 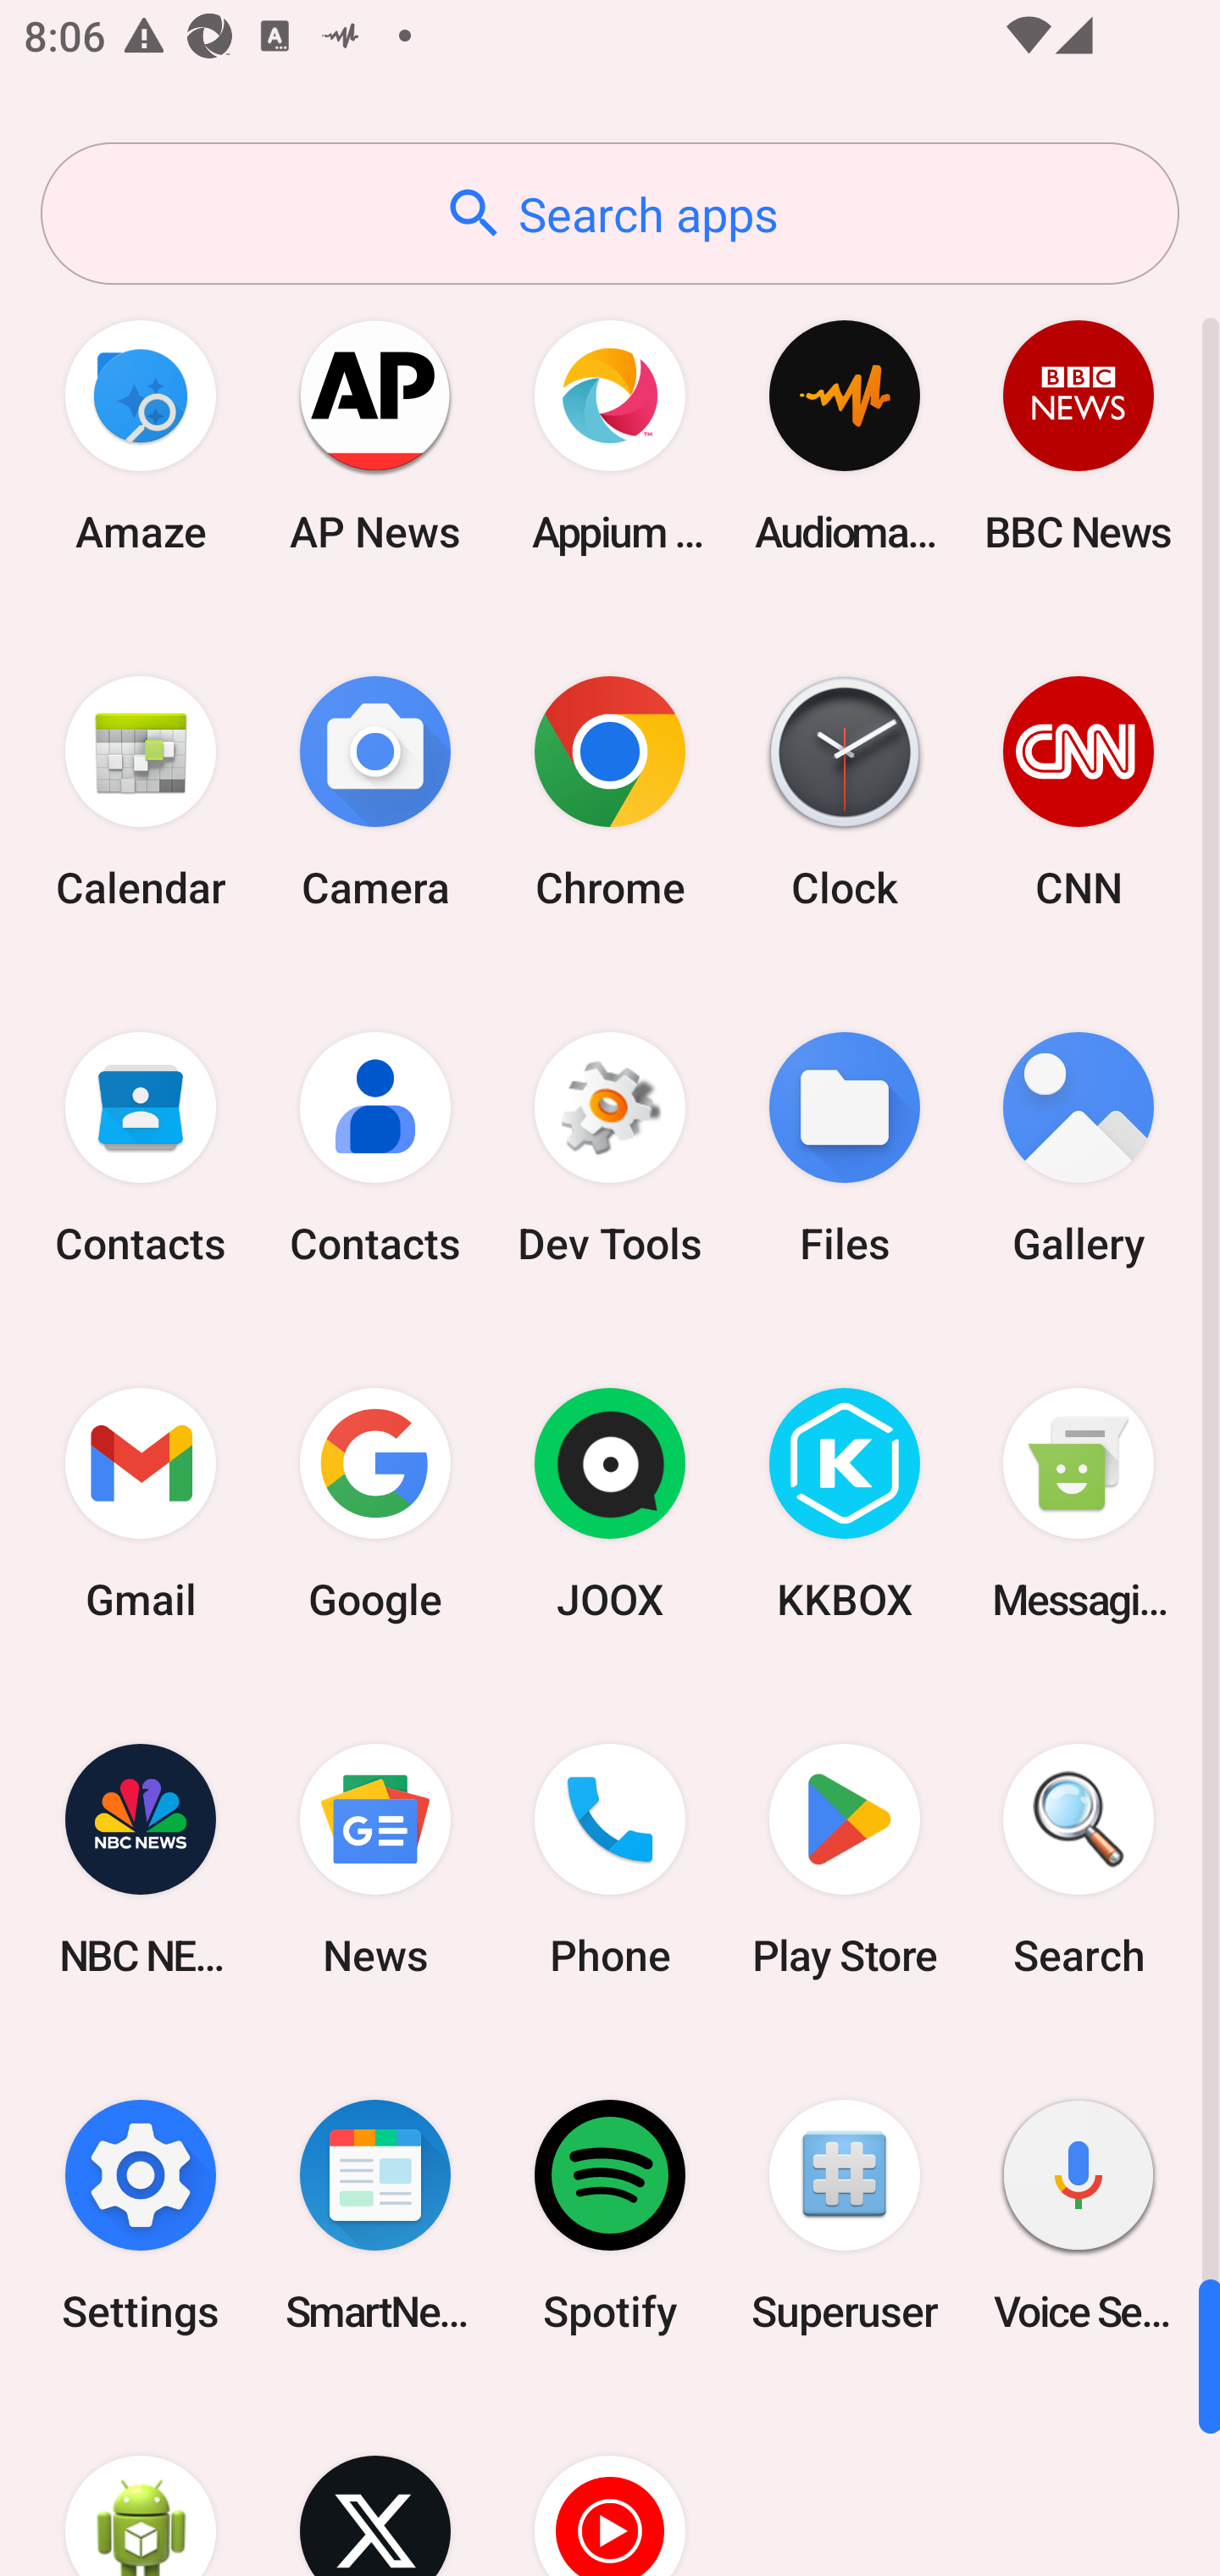 What do you see at coordinates (610, 1859) in the screenshot?
I see `Phone` at bounding box center [610, 1859].